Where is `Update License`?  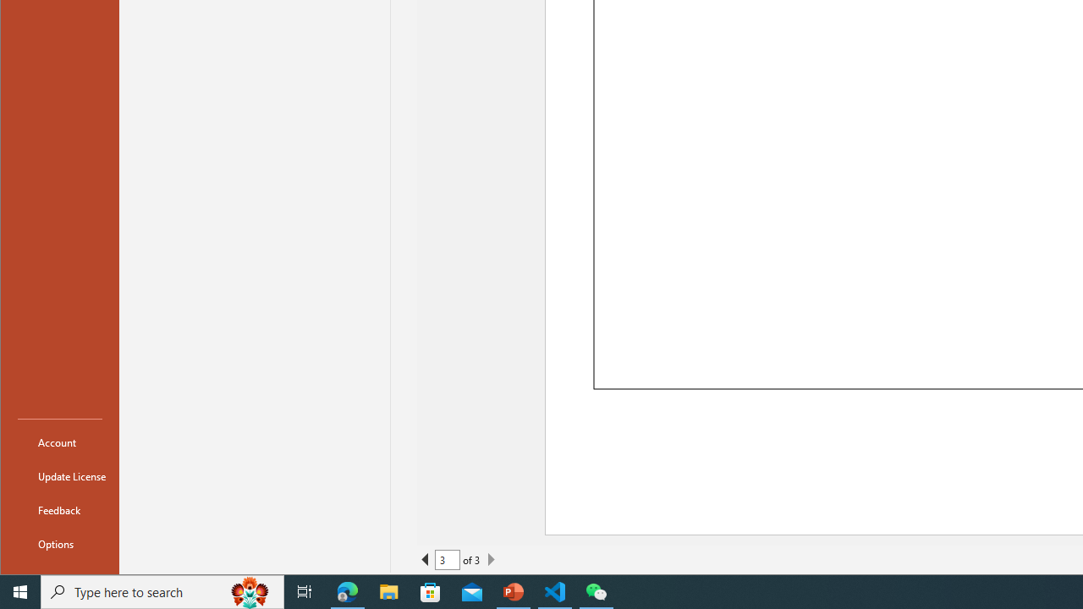 Update License is located at coordinates (59, 475).